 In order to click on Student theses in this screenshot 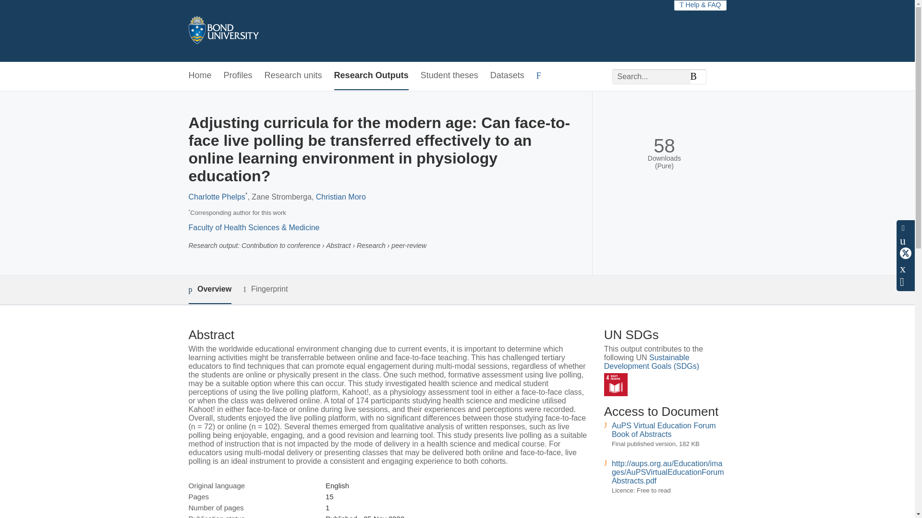, I will do `click(449, 76)`.